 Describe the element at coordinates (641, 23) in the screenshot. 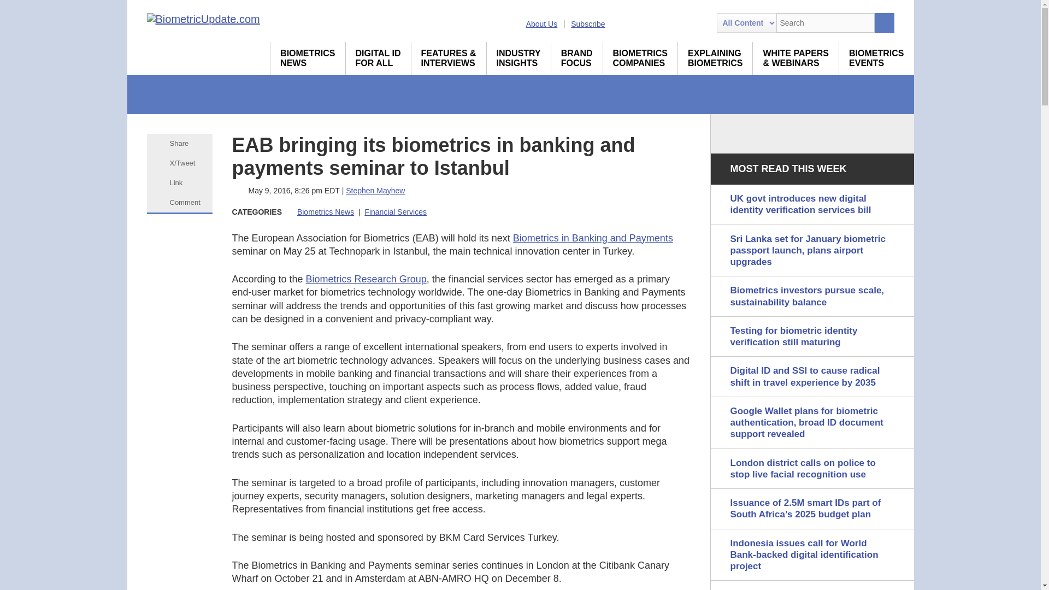

I see `linkedin` at that location.